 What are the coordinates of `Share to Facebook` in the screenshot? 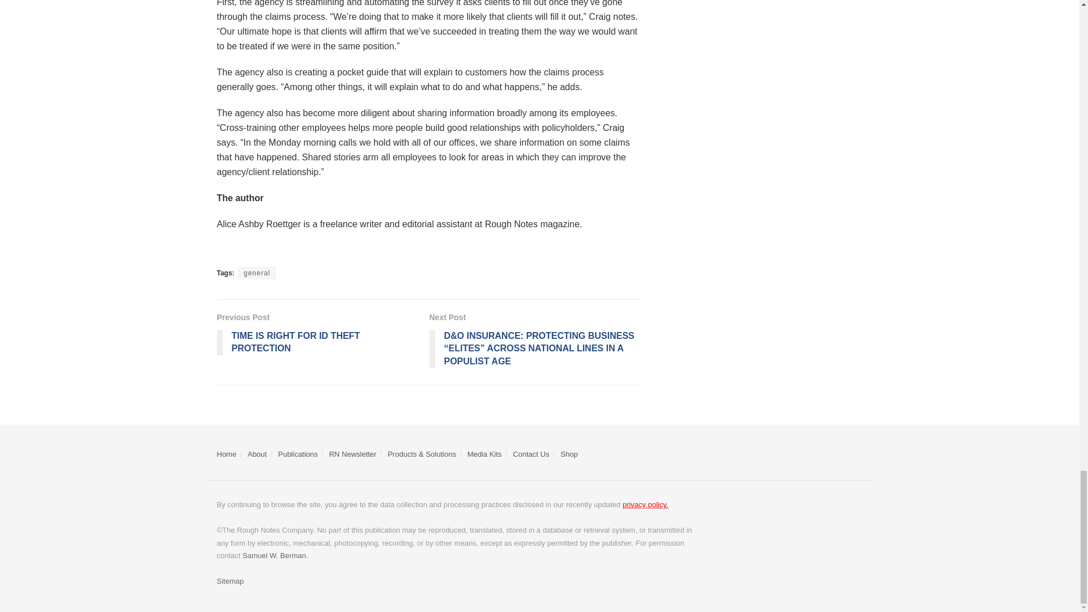 It's located at (226, 252).